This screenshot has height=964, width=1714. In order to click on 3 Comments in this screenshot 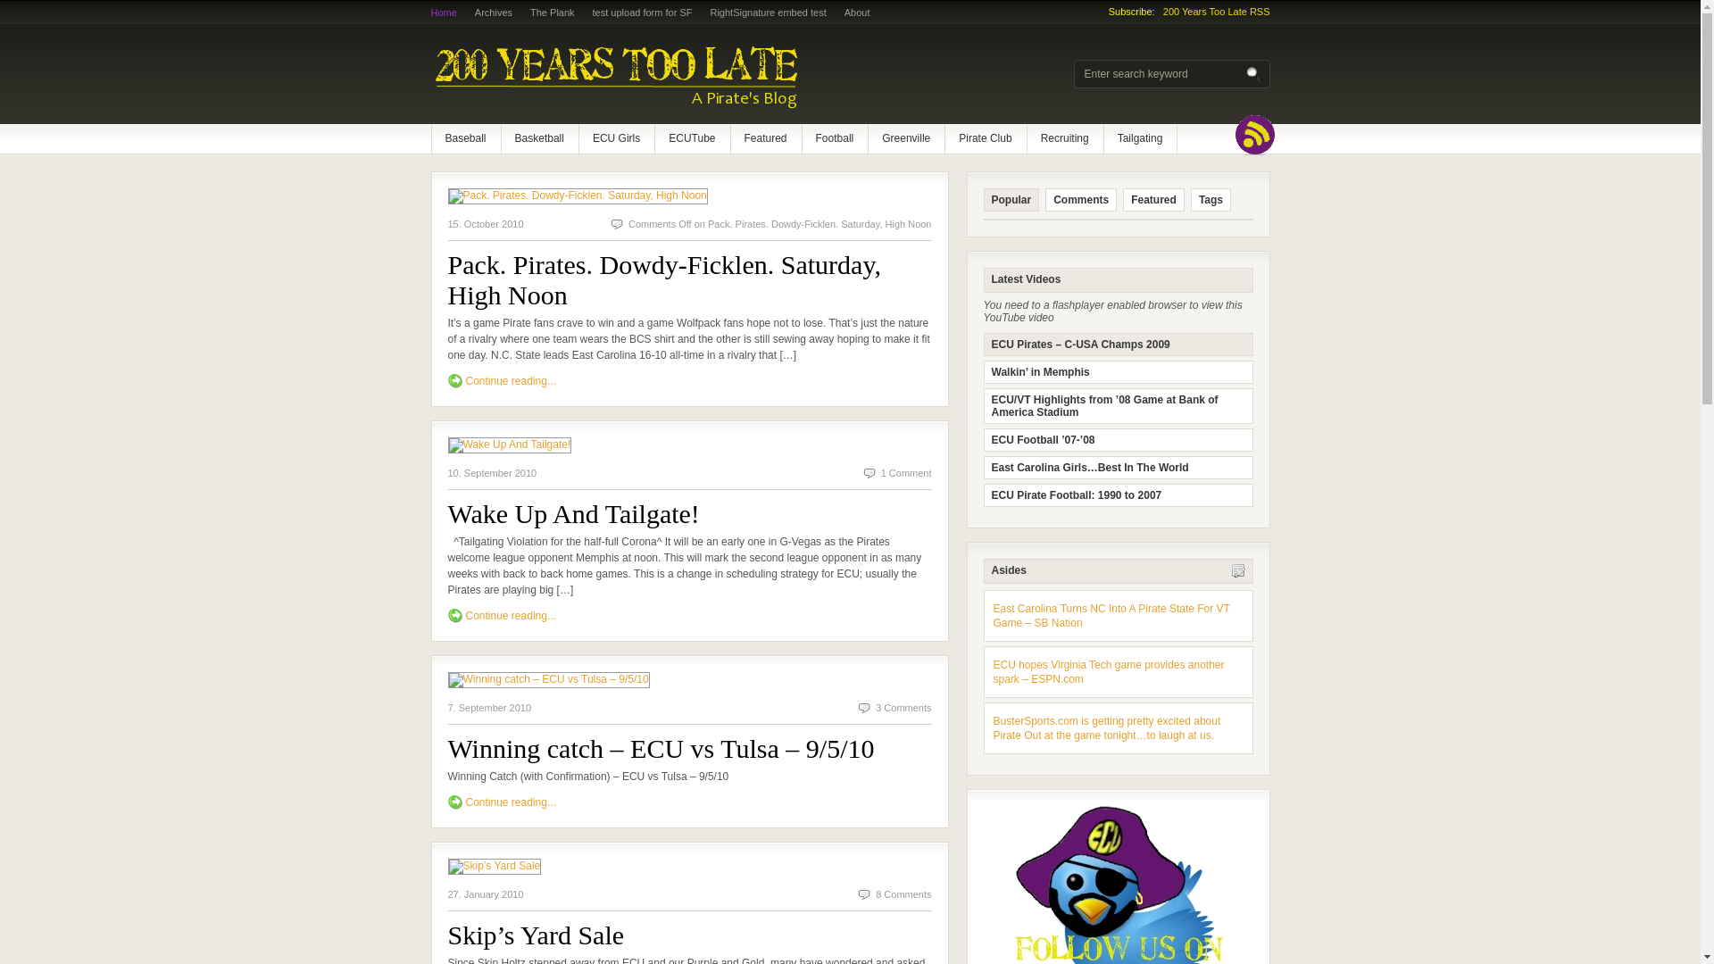, I will do `click(903, 708)`.